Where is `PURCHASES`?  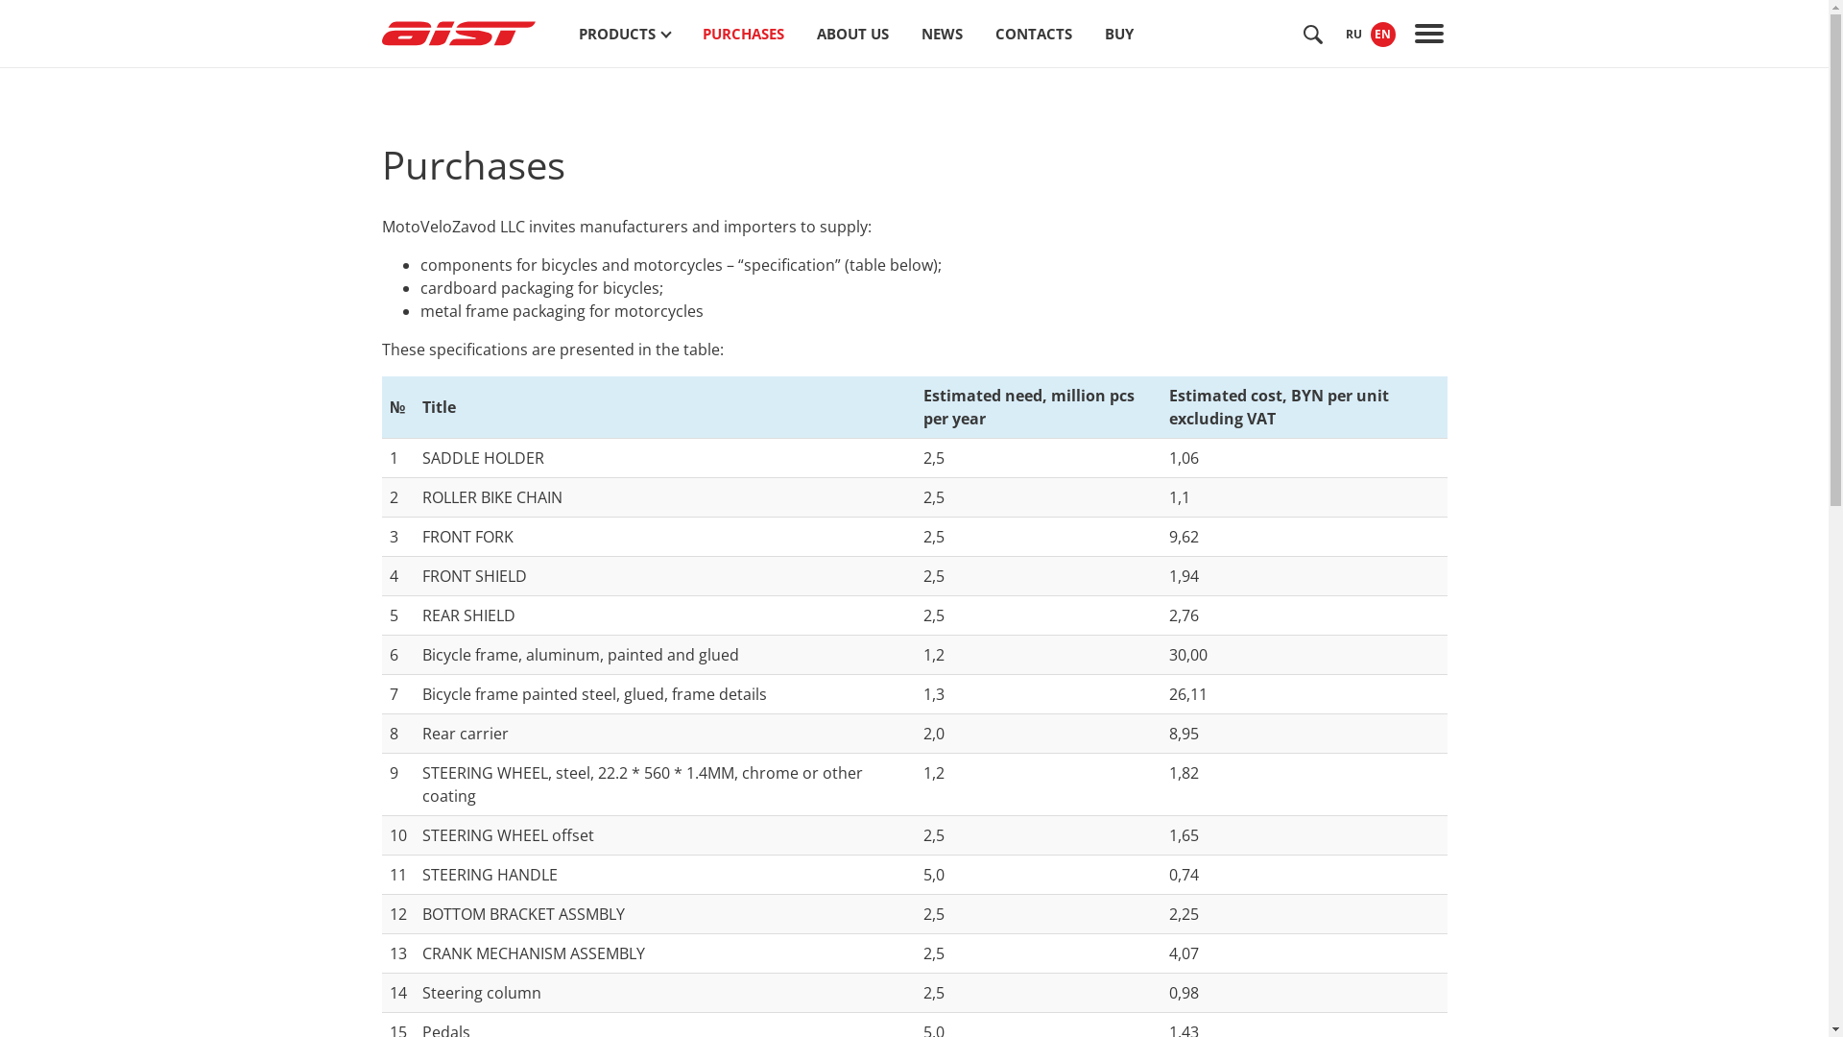
PURCHASES is located at coordinates (743, 34).